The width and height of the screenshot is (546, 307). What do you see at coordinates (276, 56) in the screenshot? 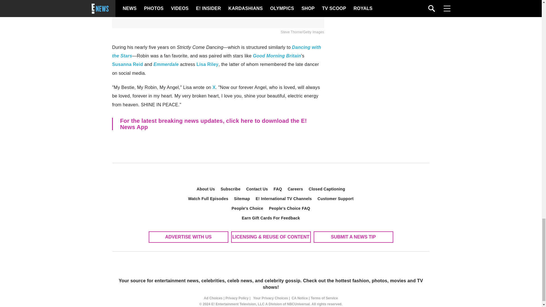
I see `Good Morning Britain` at bounding box center [276, 56].